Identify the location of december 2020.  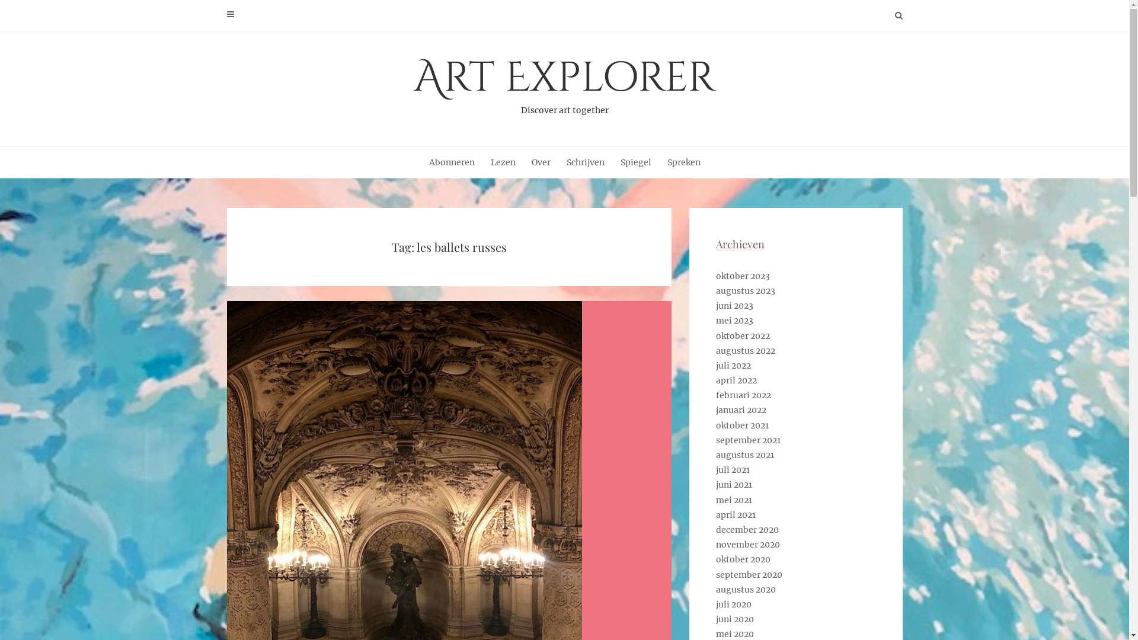
(747, 530).